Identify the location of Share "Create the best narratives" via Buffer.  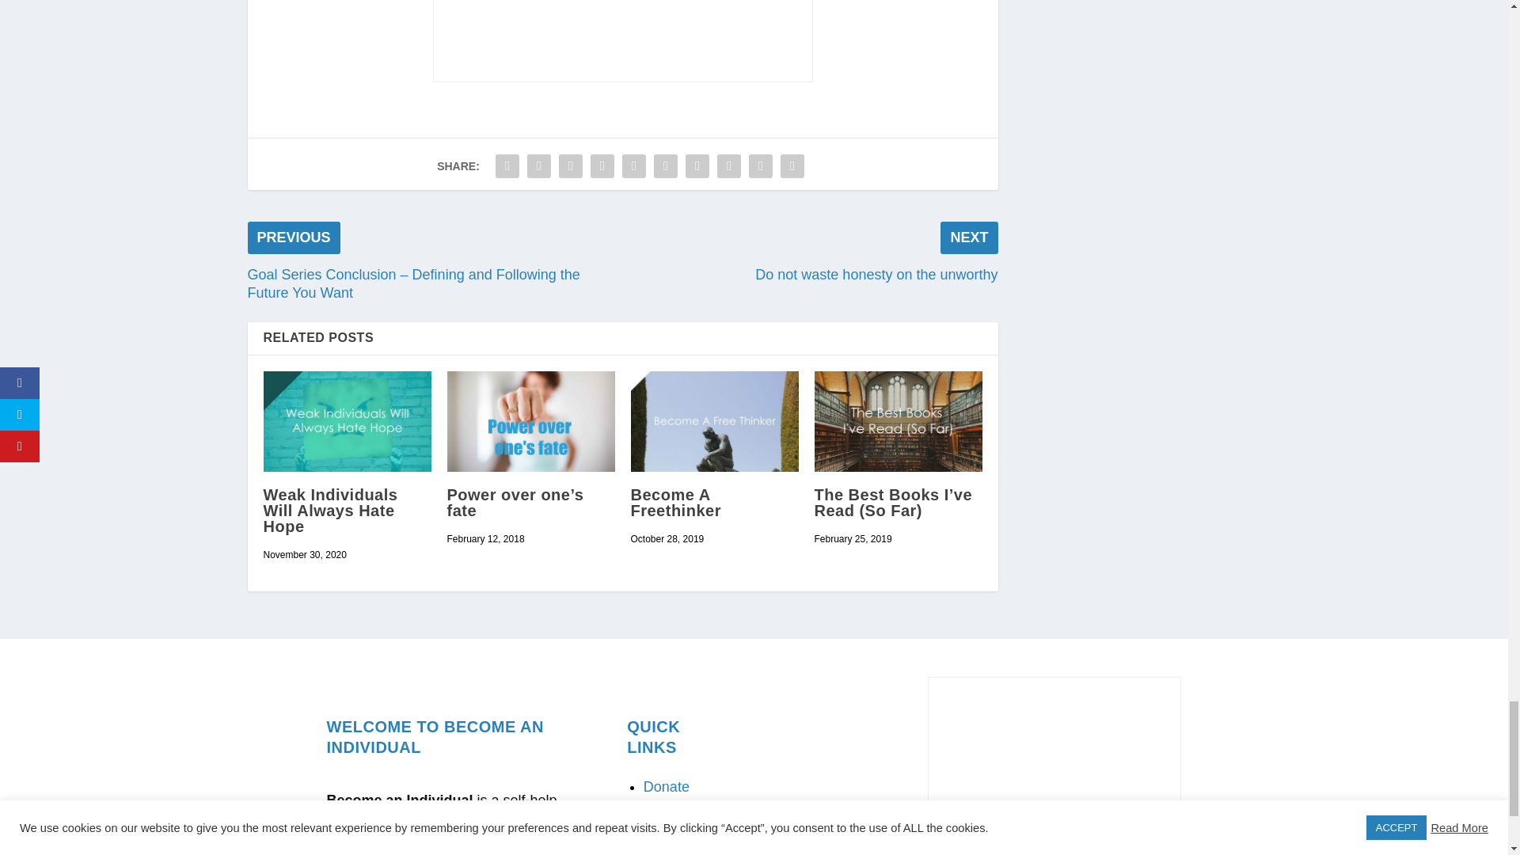
(697, 166).